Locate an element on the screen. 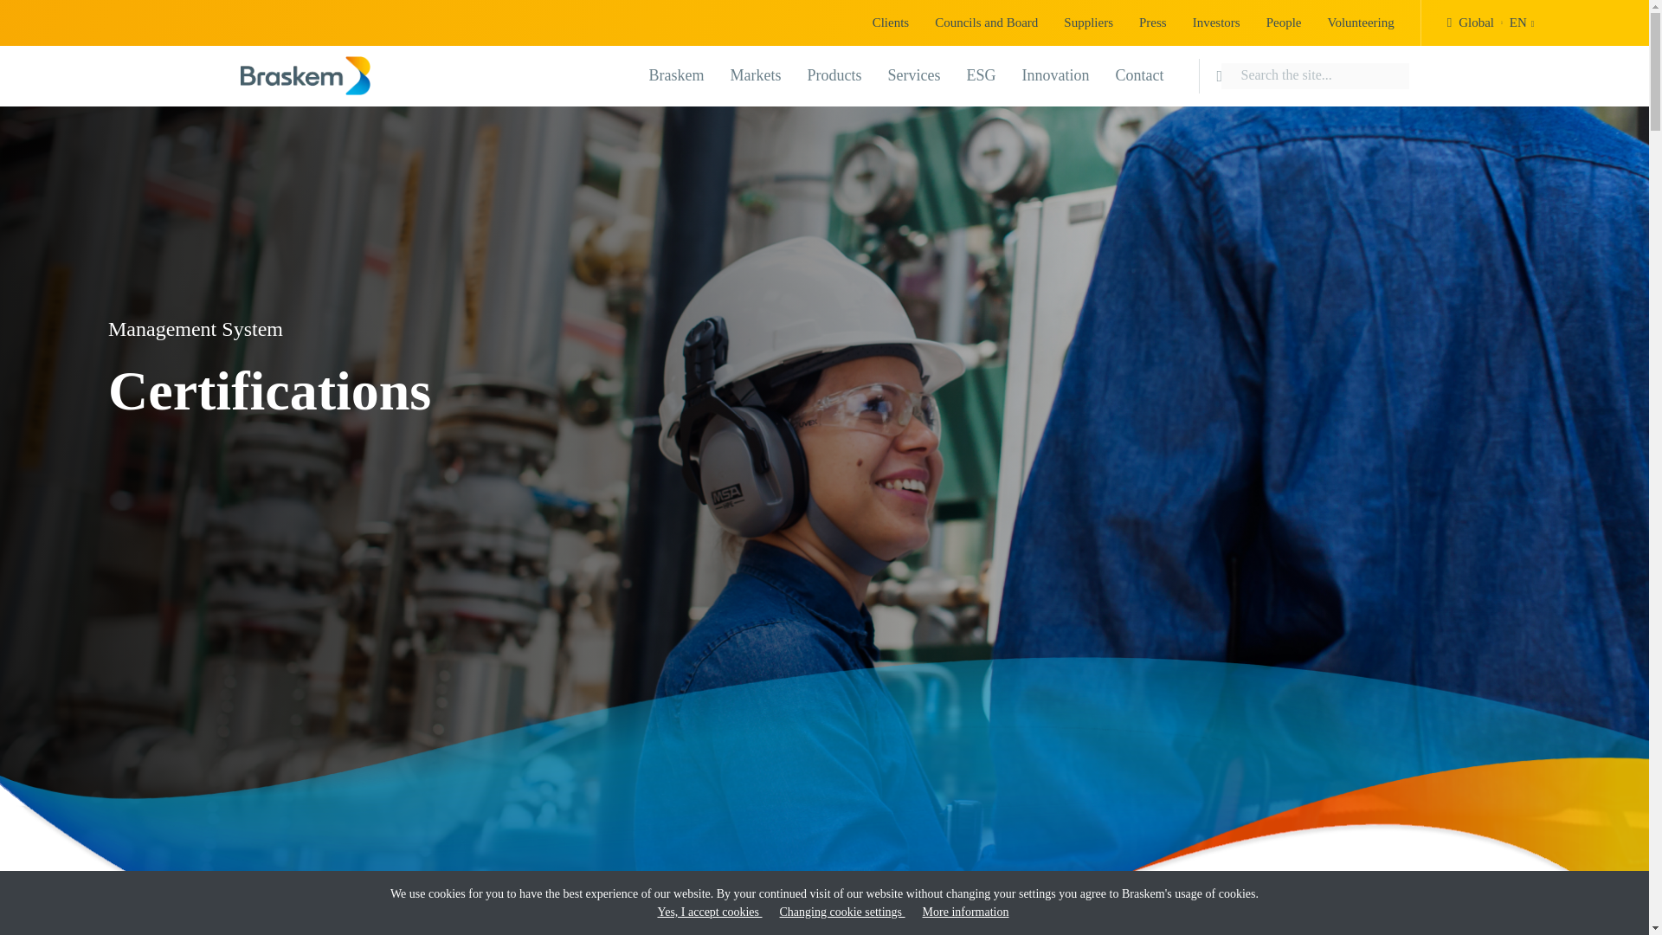  Clients is located at coordinates (1216, 23).